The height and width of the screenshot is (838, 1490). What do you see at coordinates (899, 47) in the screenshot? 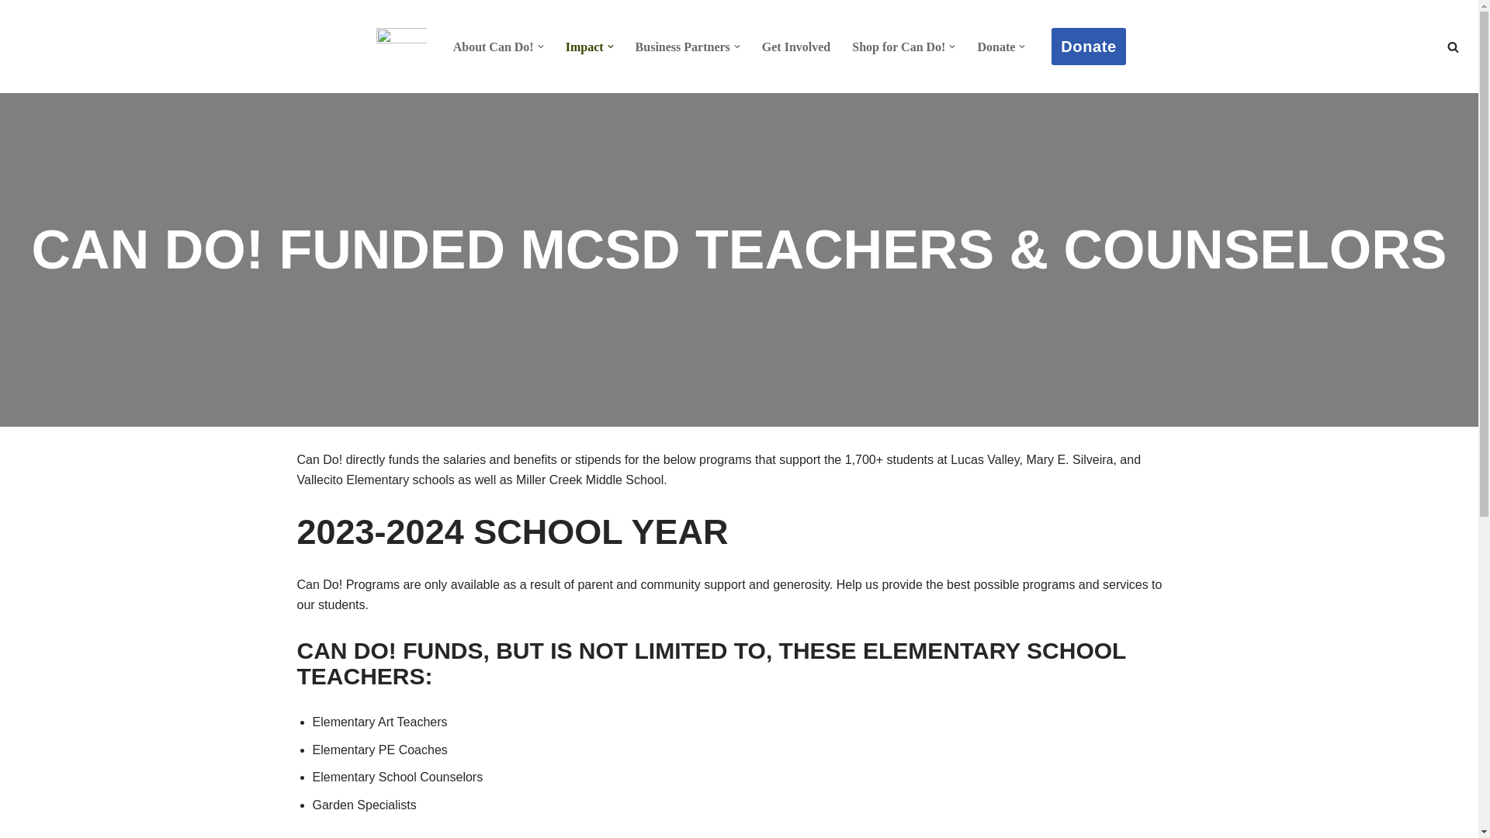
I see `Shop for Can Do!` at bounding box center [899, 47].